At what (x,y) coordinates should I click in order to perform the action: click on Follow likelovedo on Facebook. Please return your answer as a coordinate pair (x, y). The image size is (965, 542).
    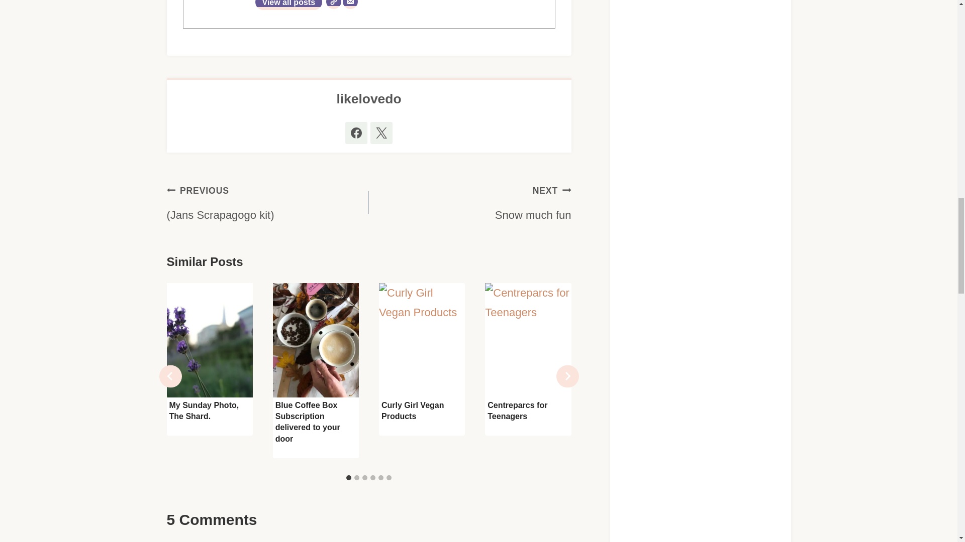
    Looking at the image, I should click on (356, 133).